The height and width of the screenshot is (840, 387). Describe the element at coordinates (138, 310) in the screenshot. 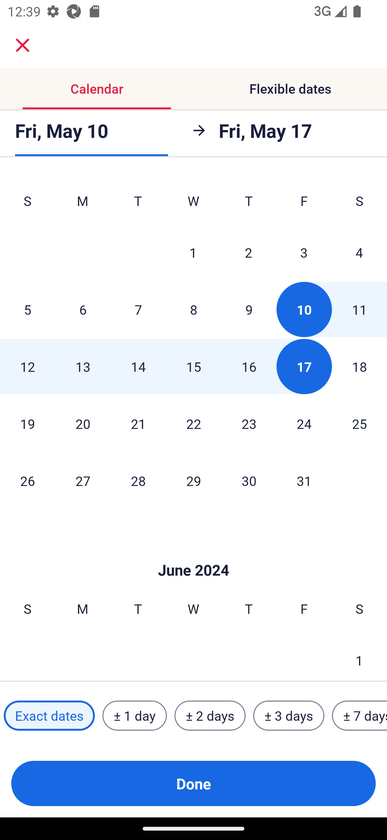

I see `7 Tuesday, May 7, 2024` at that location.